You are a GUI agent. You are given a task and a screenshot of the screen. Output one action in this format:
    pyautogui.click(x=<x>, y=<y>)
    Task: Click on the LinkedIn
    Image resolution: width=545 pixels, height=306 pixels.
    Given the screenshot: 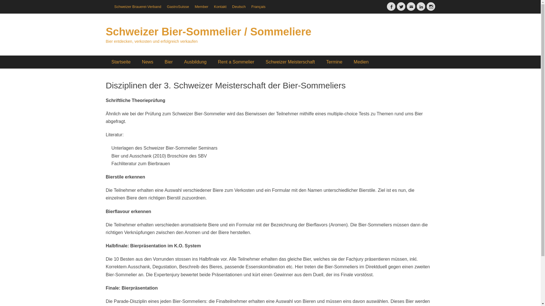 What is the action you would take?
    pyautogui.click(x=421, y=7)
    